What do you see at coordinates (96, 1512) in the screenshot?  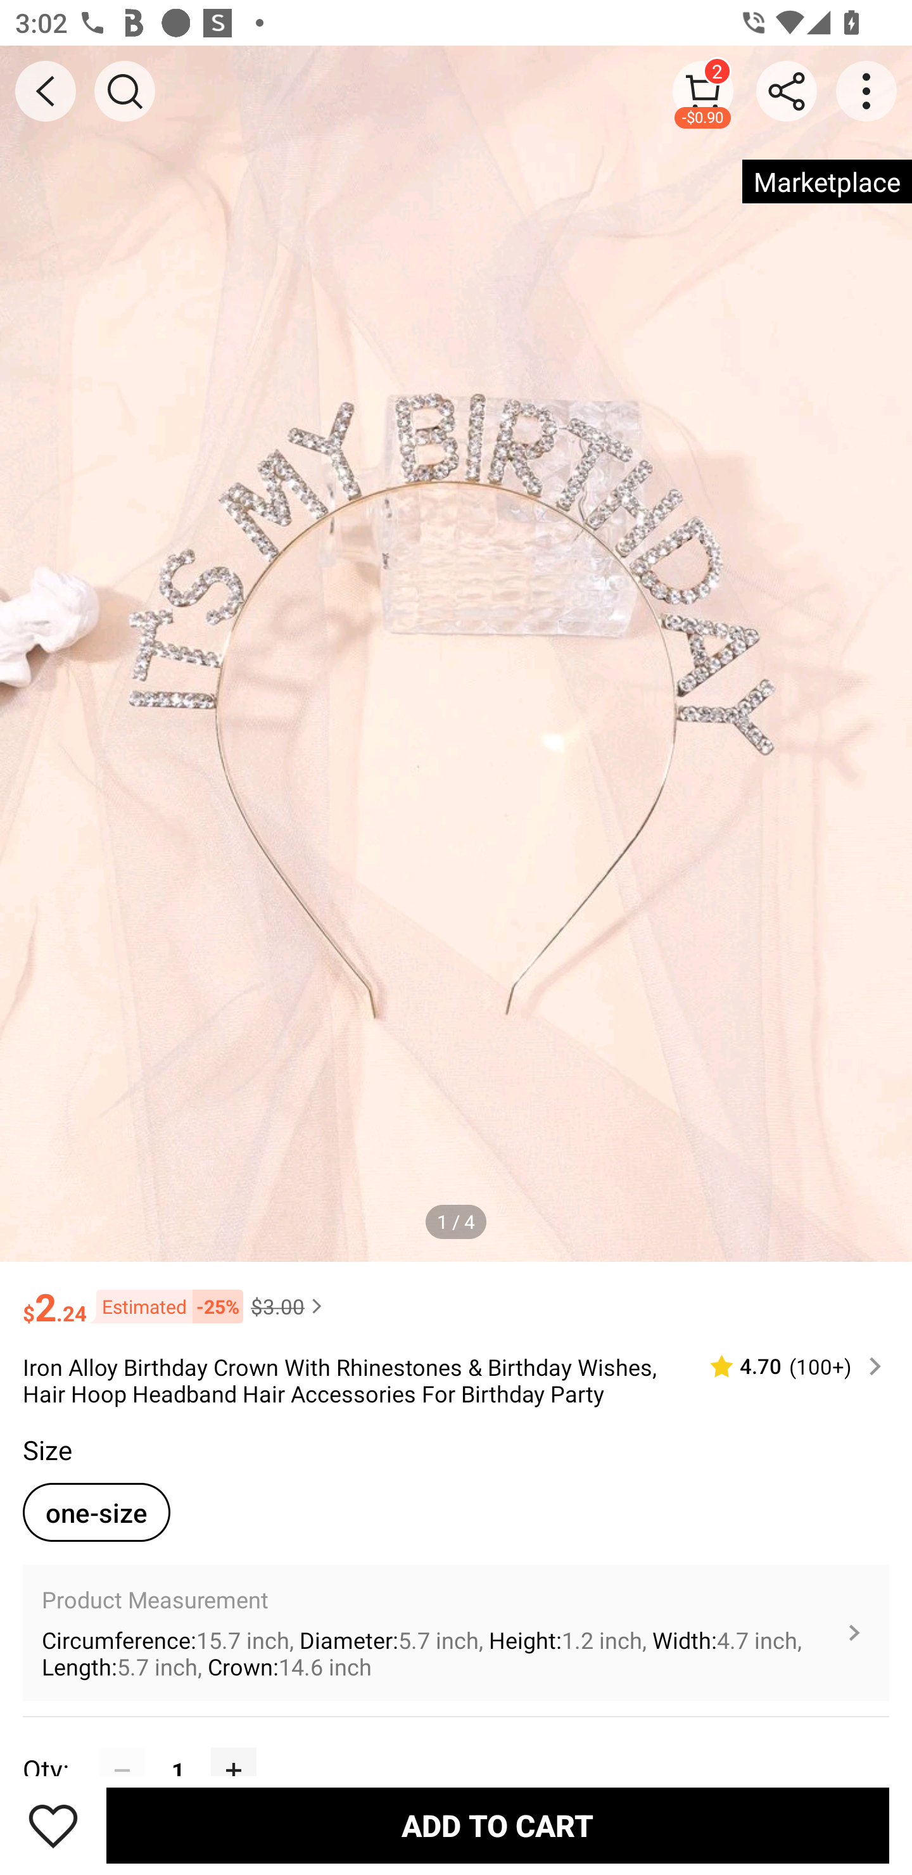 I see `one-size one-sizeselected option` at bounding box center [96, 1512].